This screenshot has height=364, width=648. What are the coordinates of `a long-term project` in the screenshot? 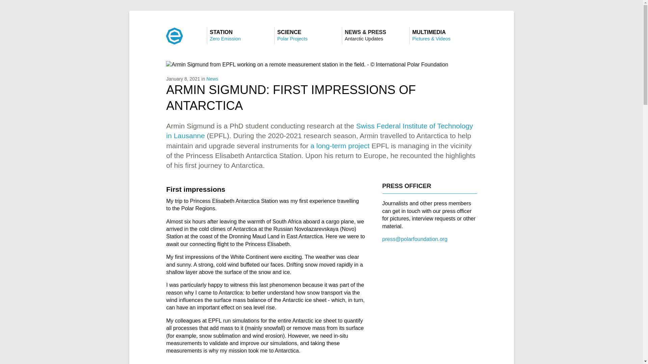 It's located at (213, 79).